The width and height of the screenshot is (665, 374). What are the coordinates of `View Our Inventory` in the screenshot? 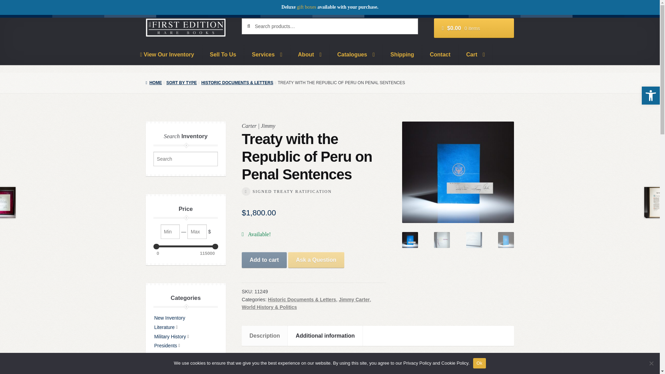 It's located at (167, 54).